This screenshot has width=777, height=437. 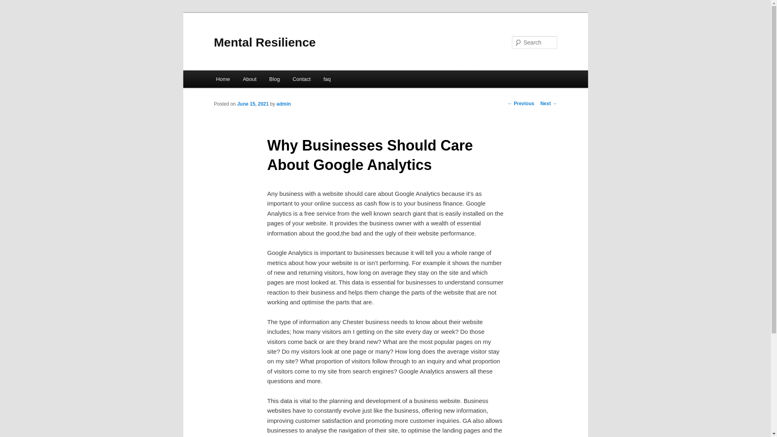 What do you see at coordinates (253, 104) in the screenshot?
I see `June 15, 2021` at bounding box center [253, 104].